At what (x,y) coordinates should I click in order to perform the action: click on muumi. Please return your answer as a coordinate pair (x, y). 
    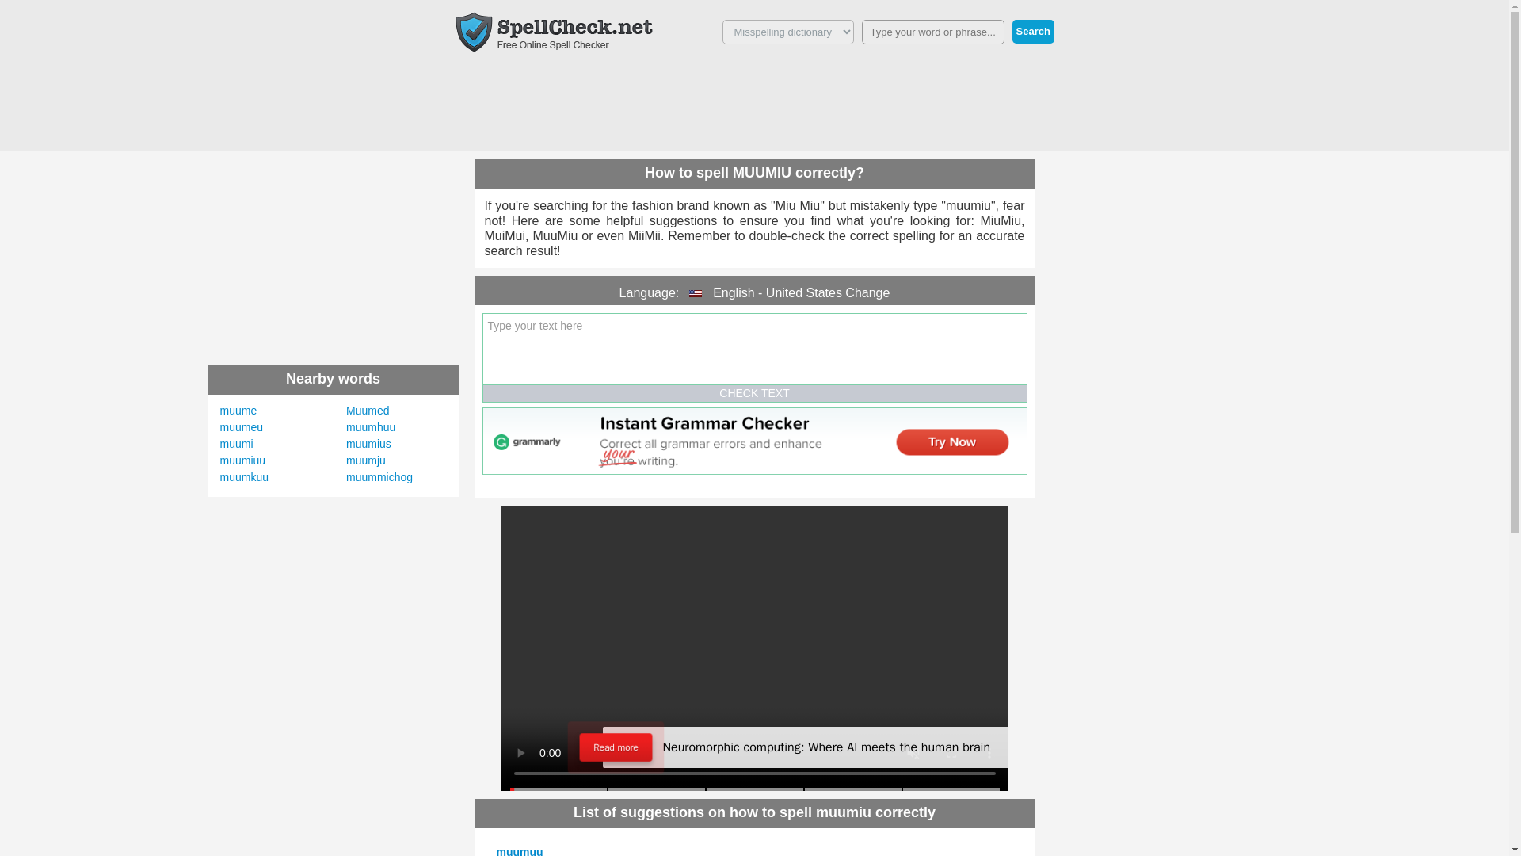
    Looking at the image, I should click on (237, 444).